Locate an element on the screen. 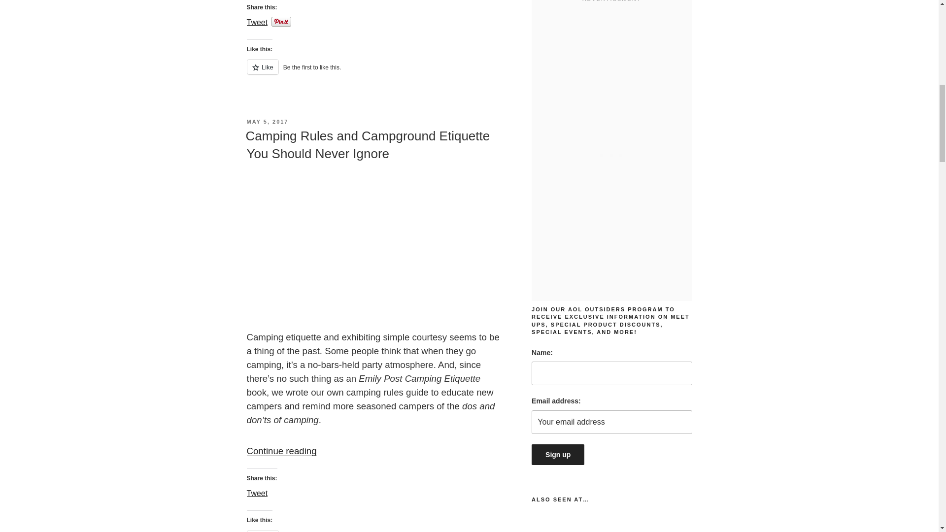 Image resolution: width=946 pixels, height=532 pixels. Sign up is located at coordinates (558, 454).